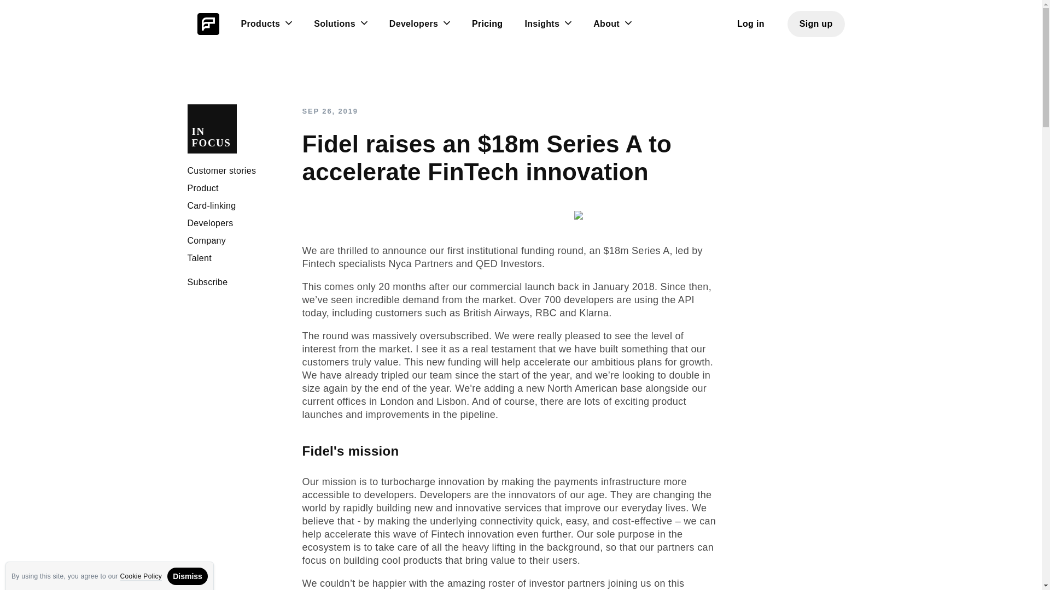  I want to click on Sign up, so click(816, 24).